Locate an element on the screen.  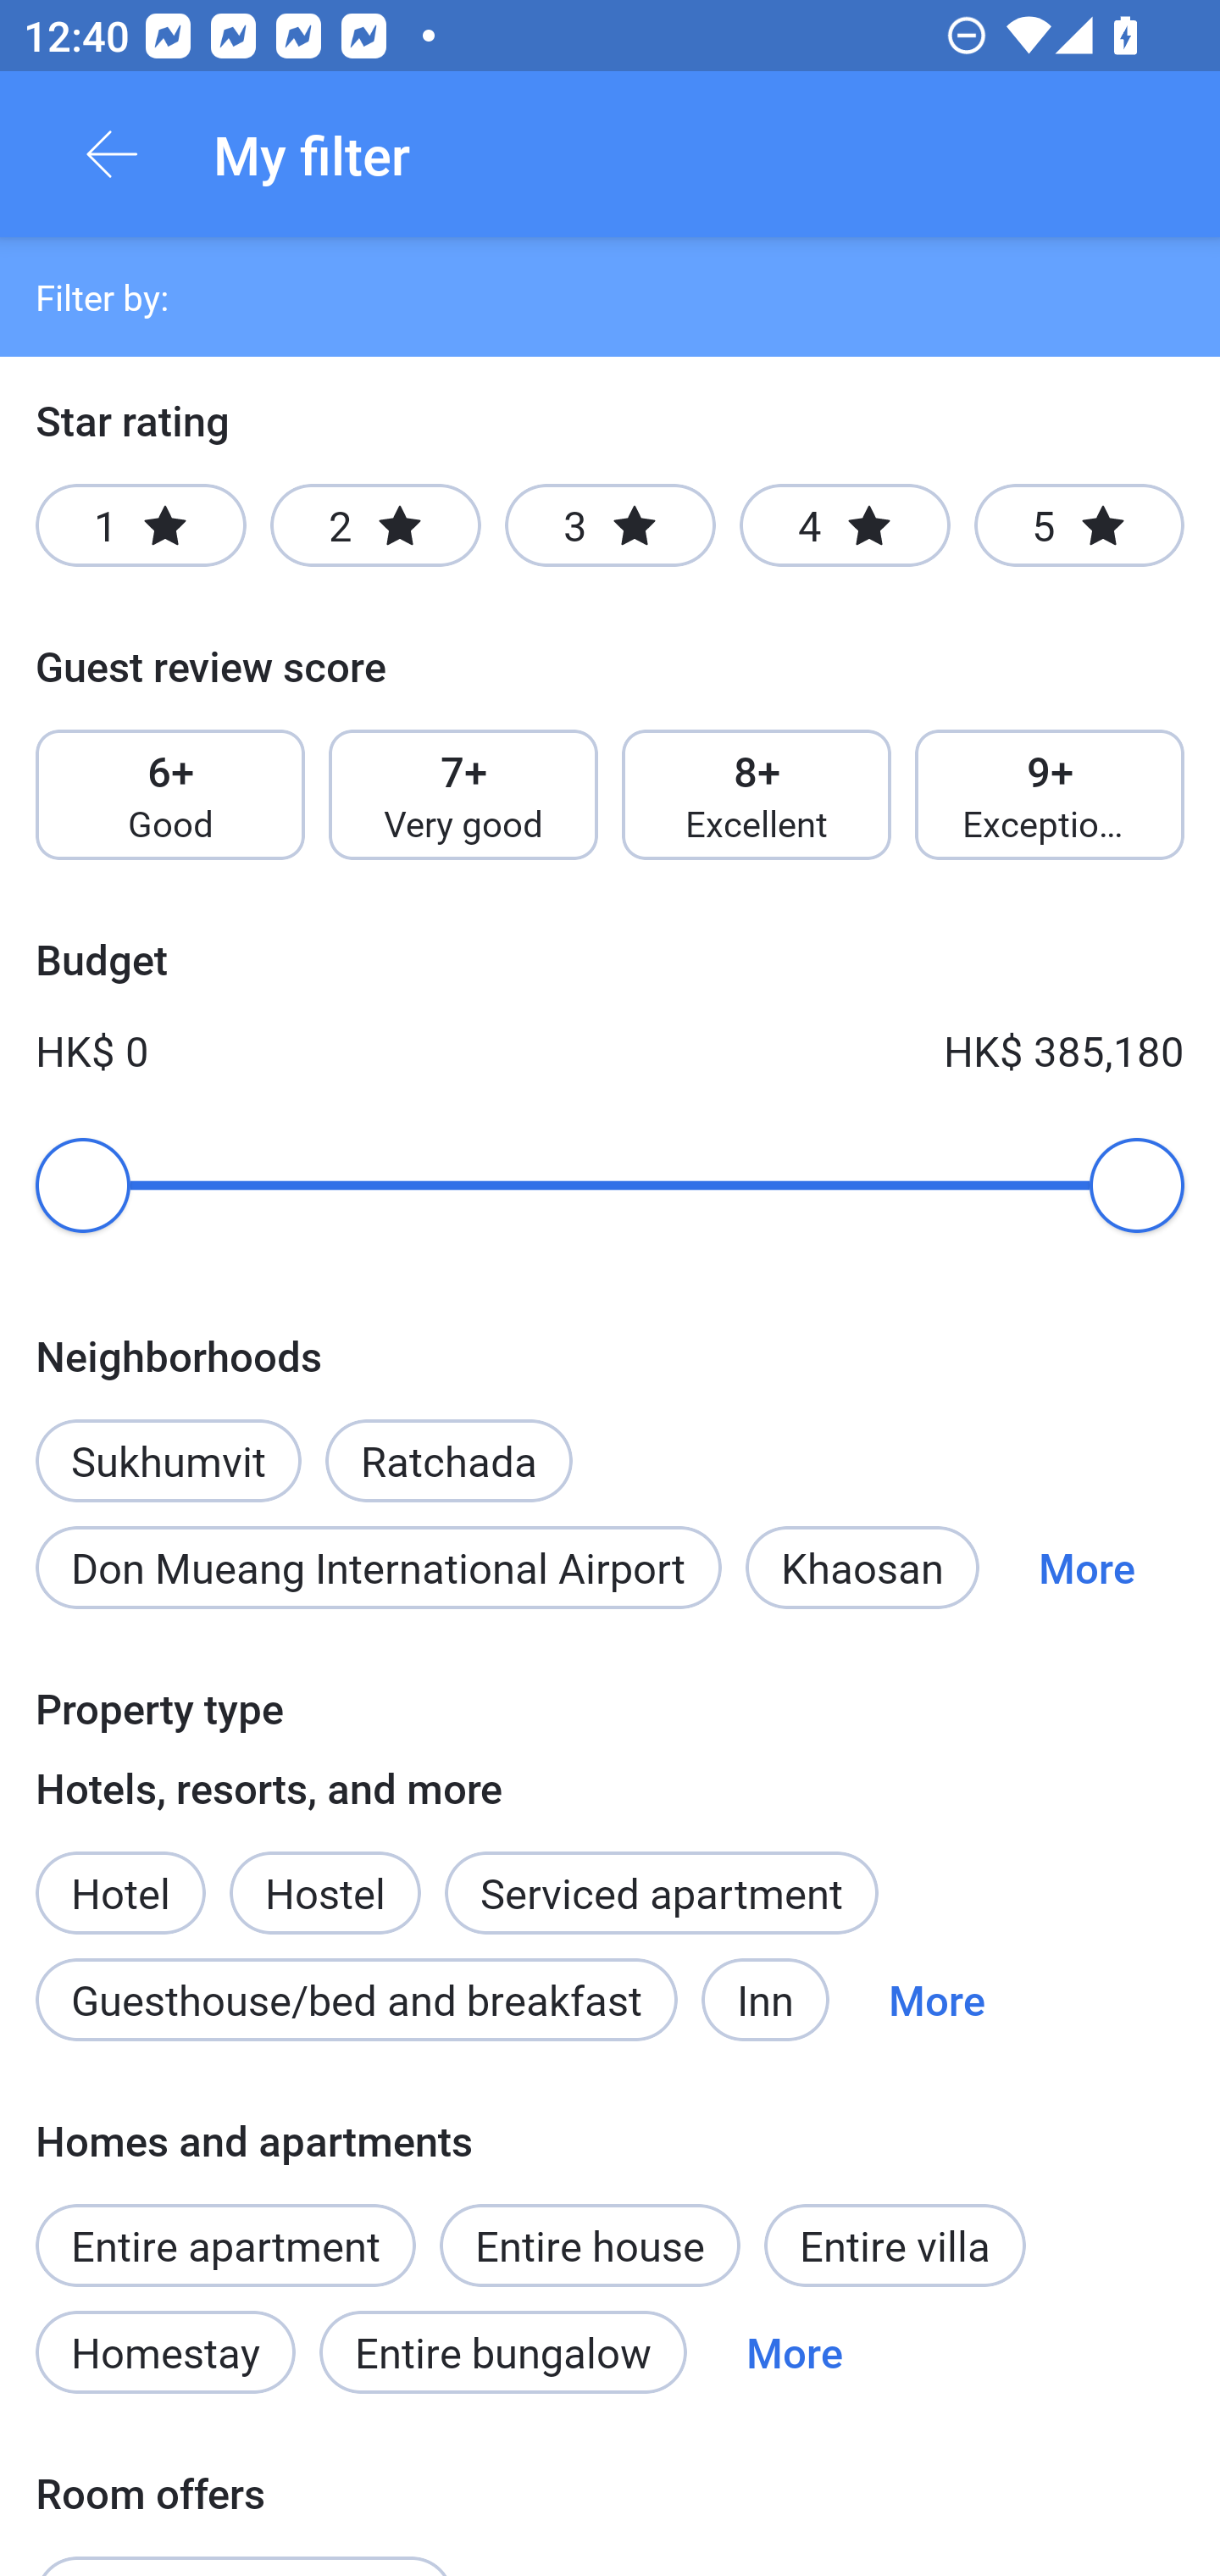
4 is located at coordinates (844, 525).